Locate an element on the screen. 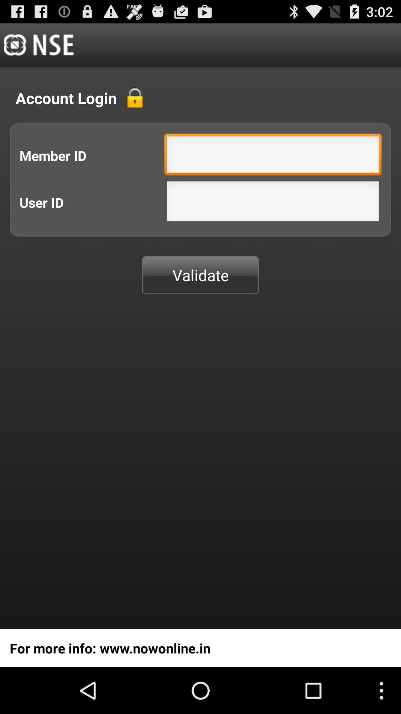 This screenshot has width=401, height=714. turn on the button at the center is located at coordinates (200, 275).